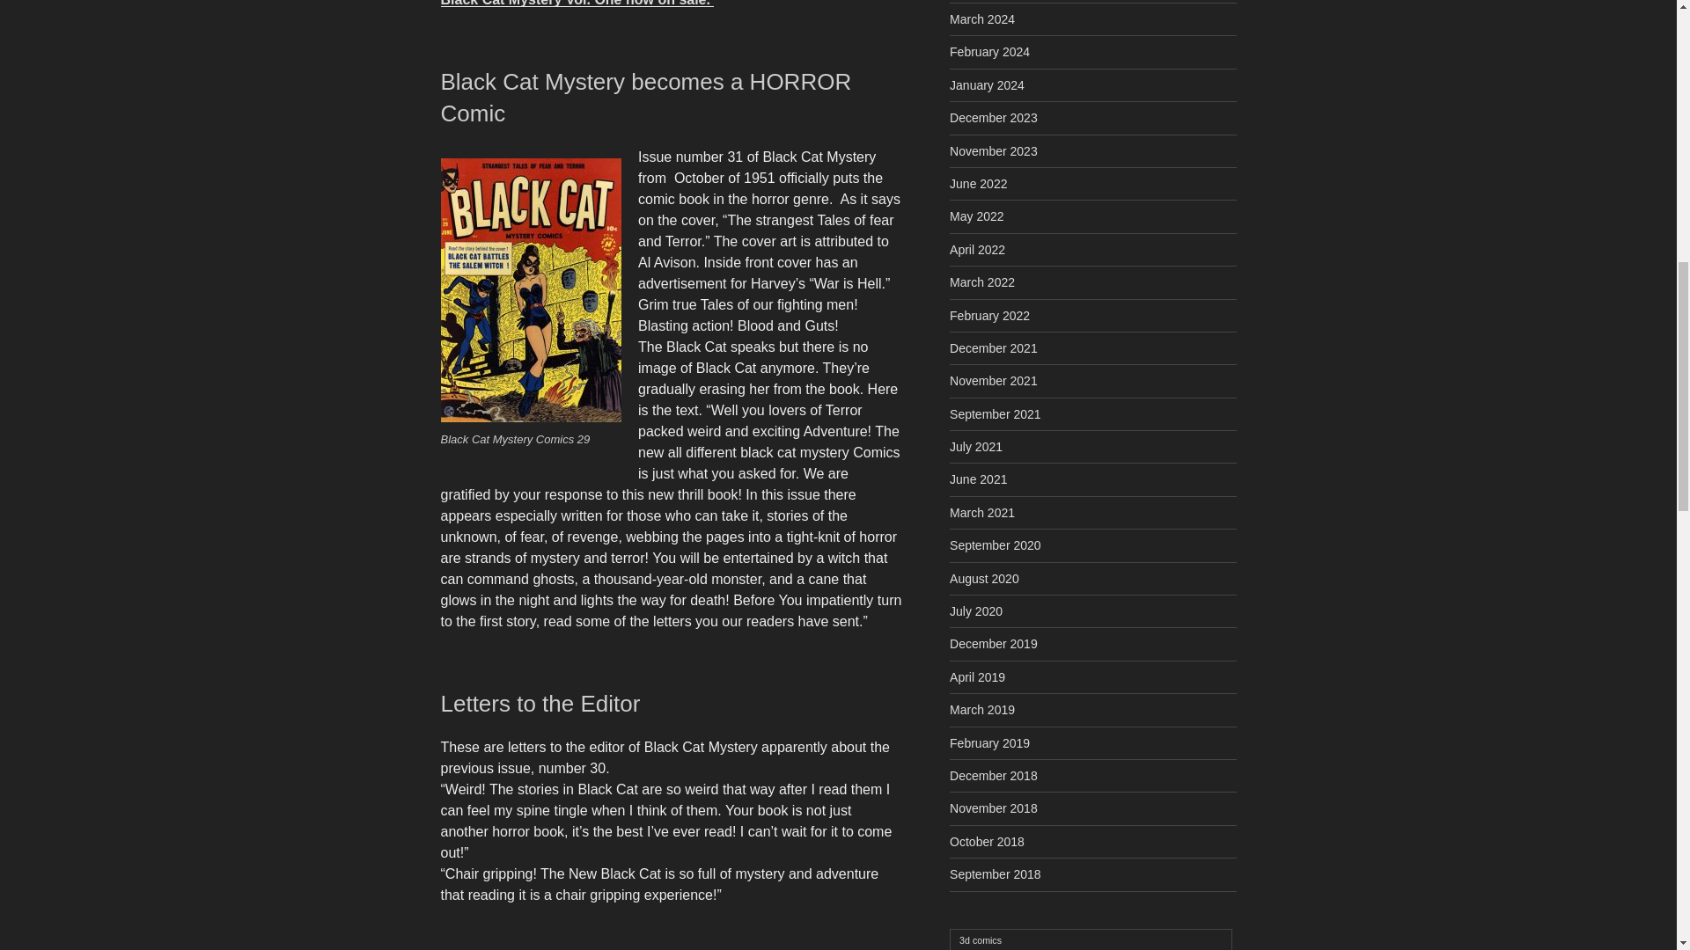 The image size is (1690, 950). What do you see at coordinates (993, 380) in the screenshot?
I see `November 2021` at bounding box center [993, 380].